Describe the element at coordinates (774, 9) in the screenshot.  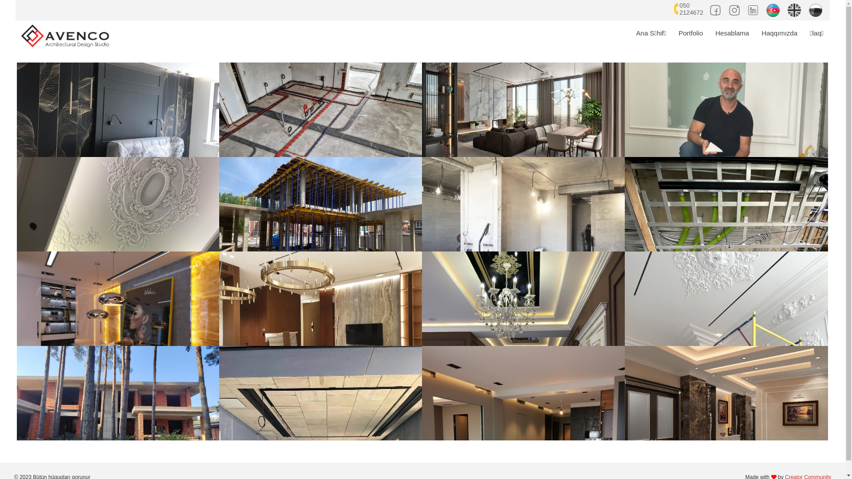
I see `Lang-Azerbaijani` at that location.